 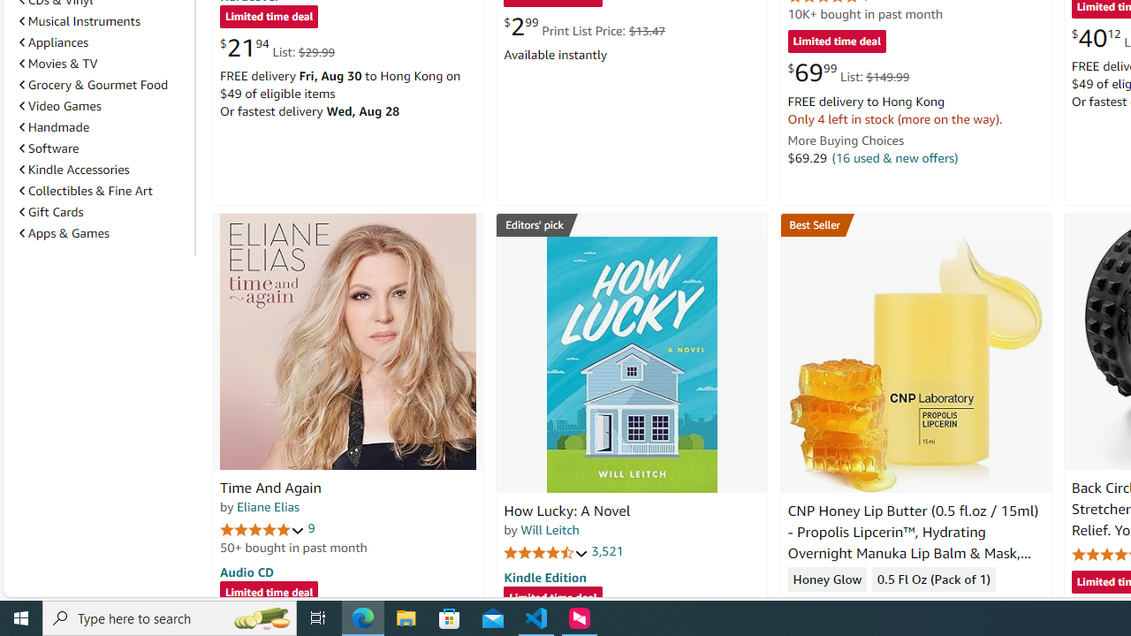 I want to click on Best Seller in Lip Butters, so click(x=915, y=224).